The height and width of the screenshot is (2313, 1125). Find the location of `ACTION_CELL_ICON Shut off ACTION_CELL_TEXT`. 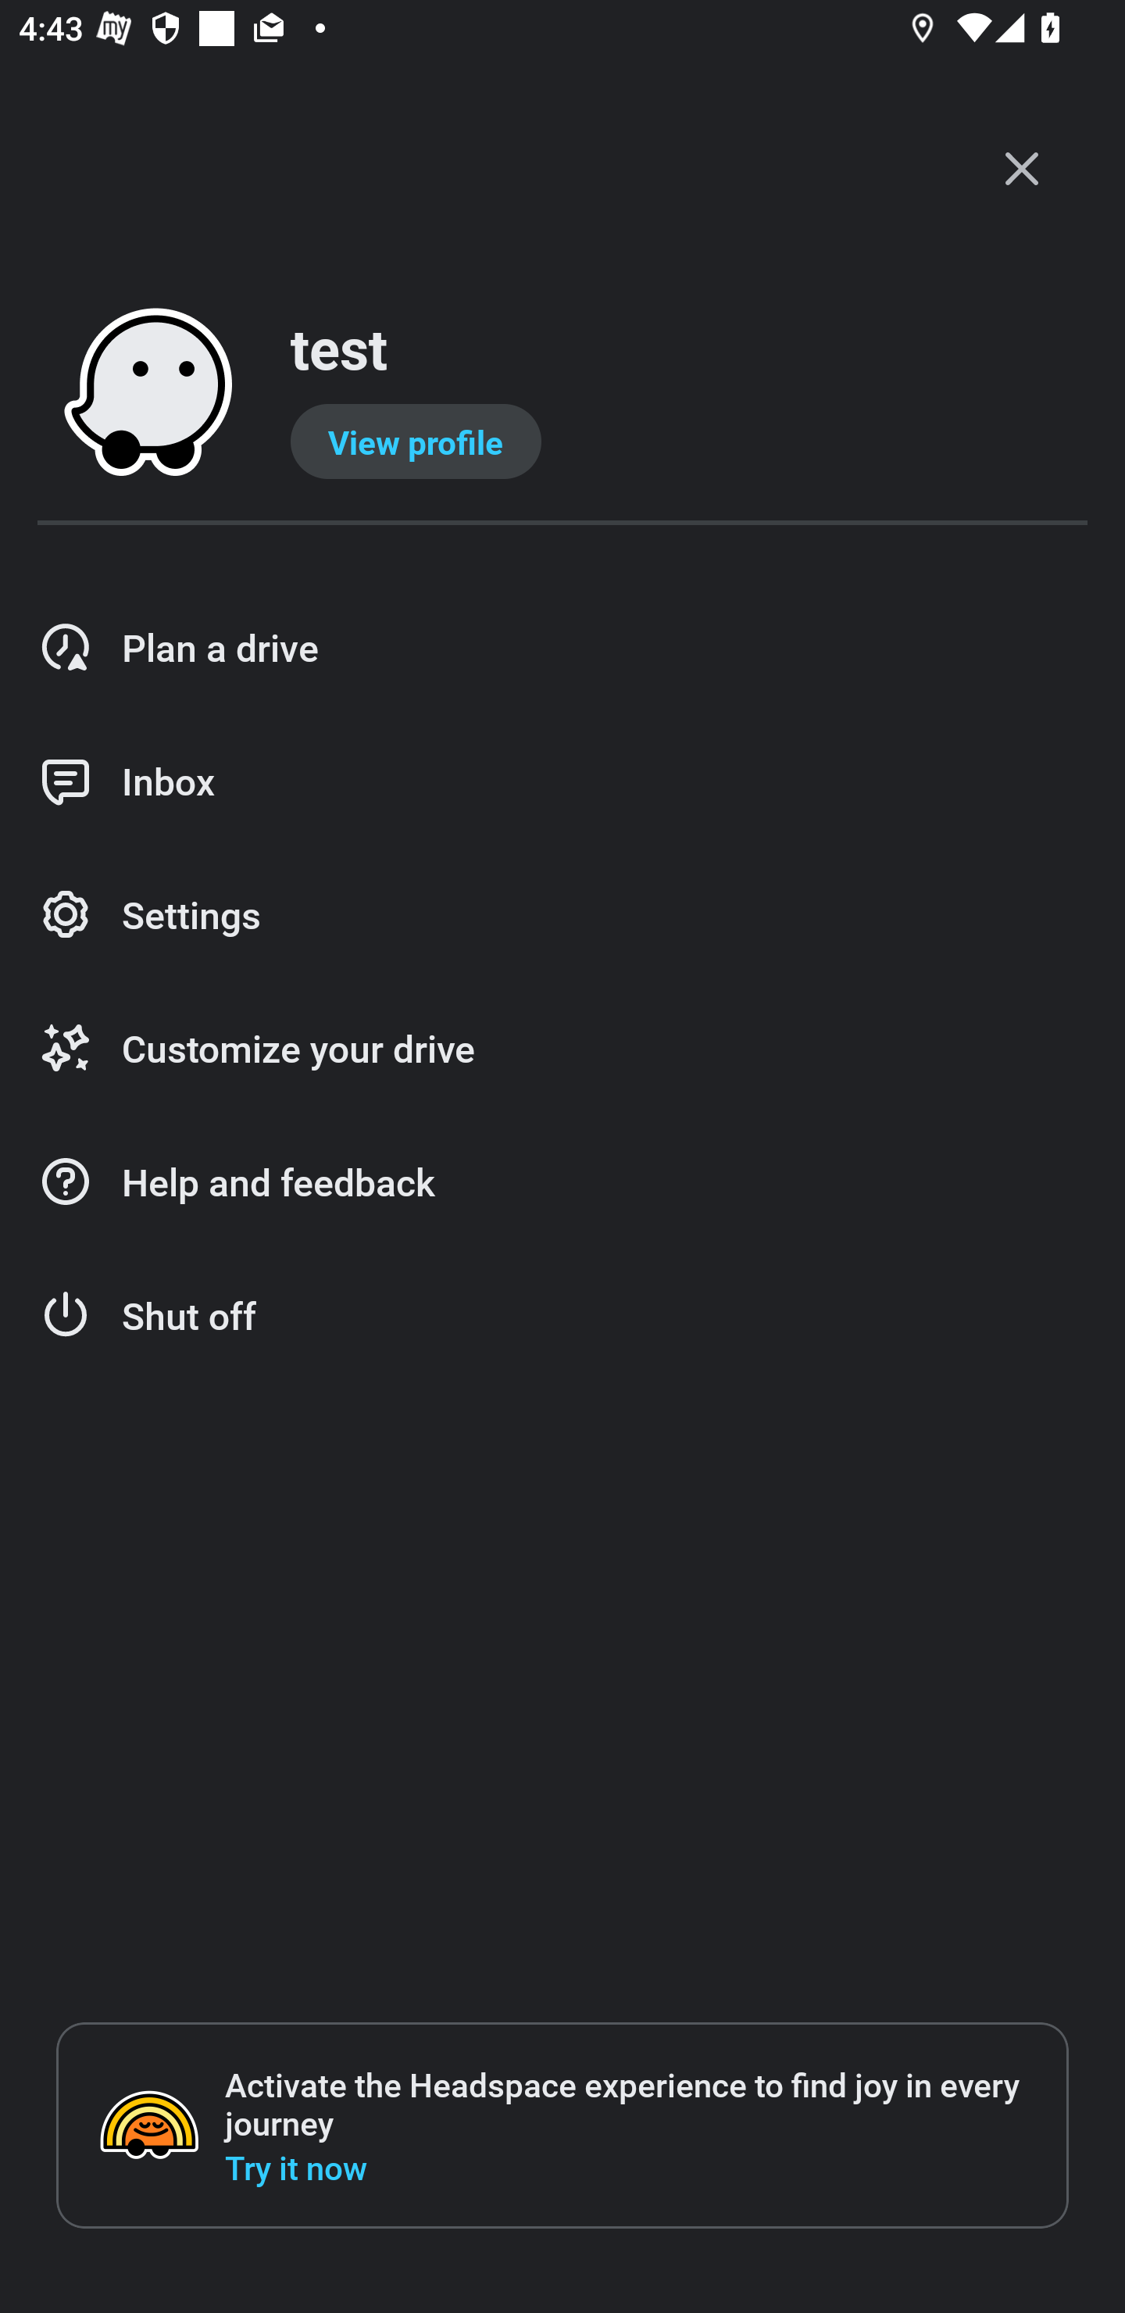

ACTION_CELL_ICON Shut off ACTION_CELL_TEXT is located at coordinates (562, 1316).